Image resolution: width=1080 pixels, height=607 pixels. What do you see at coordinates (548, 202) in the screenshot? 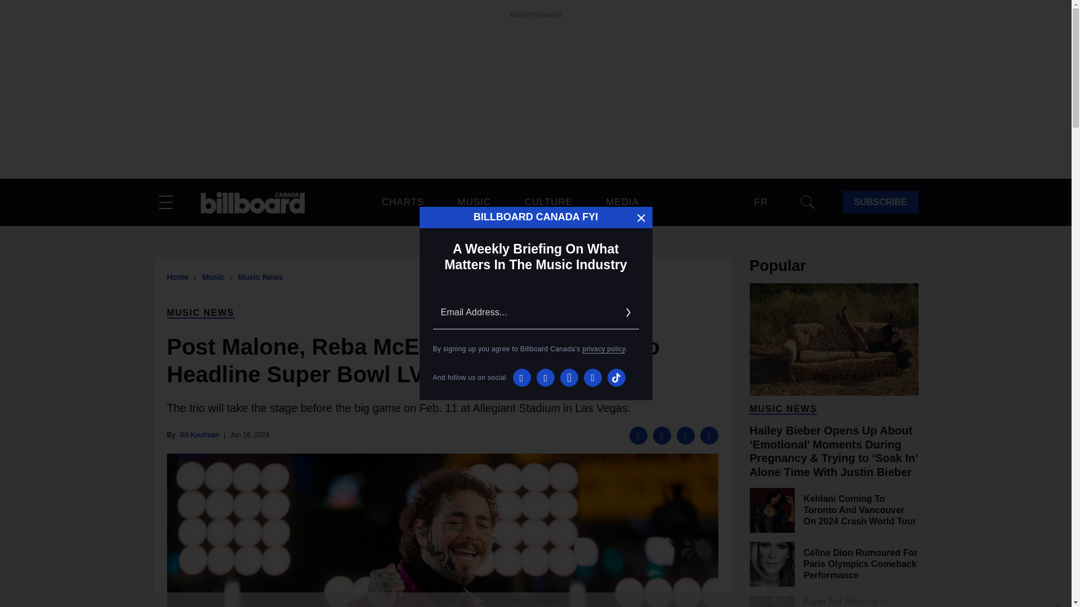
I see `CULTURE` at bounding box center [548, 202].